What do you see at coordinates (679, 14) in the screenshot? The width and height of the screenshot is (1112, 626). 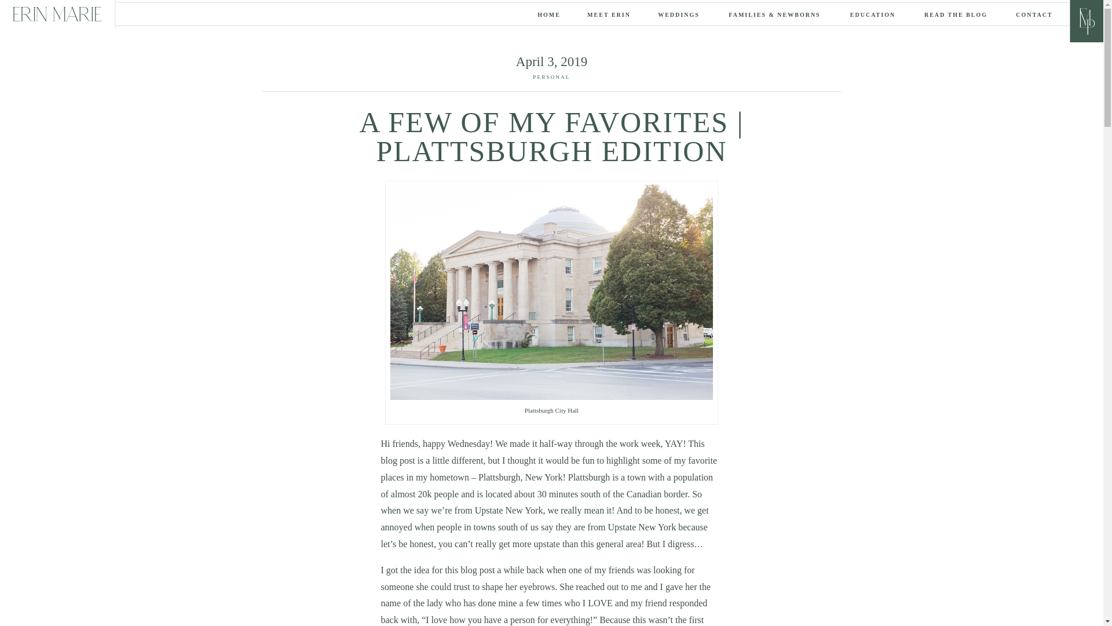 I see `WEDDINGS` at bounding box center [679, 14].